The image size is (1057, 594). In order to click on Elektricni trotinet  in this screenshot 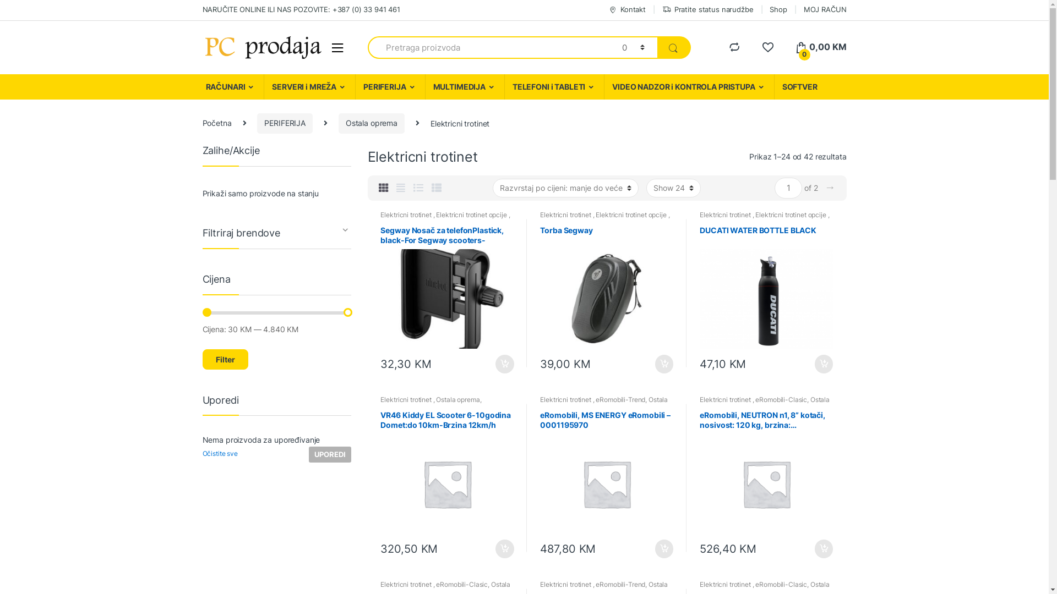, I will do `click(726, 399)`.